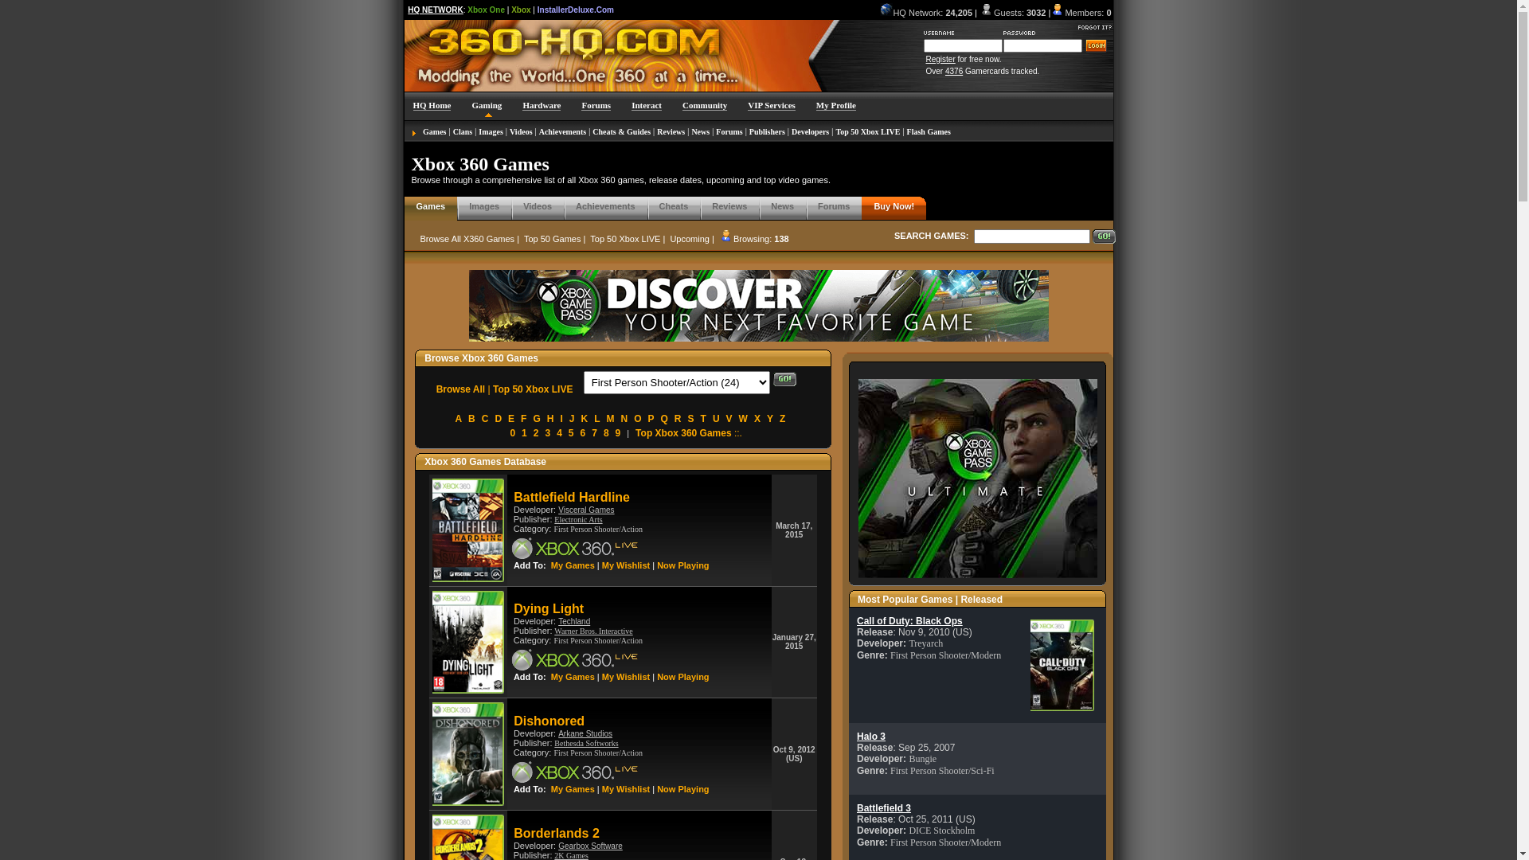 The image size is (1529, 860). What do you see at coordinates (683, 677) in the screenshot?
I see `Now Playing` at bounding box center [683, 677].